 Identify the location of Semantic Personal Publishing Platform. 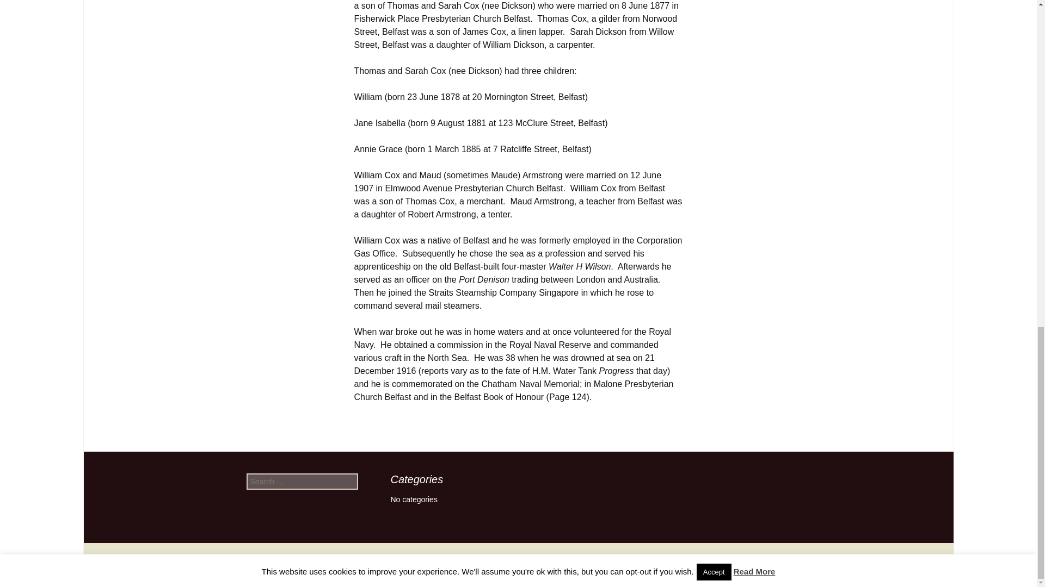
(518, 564).